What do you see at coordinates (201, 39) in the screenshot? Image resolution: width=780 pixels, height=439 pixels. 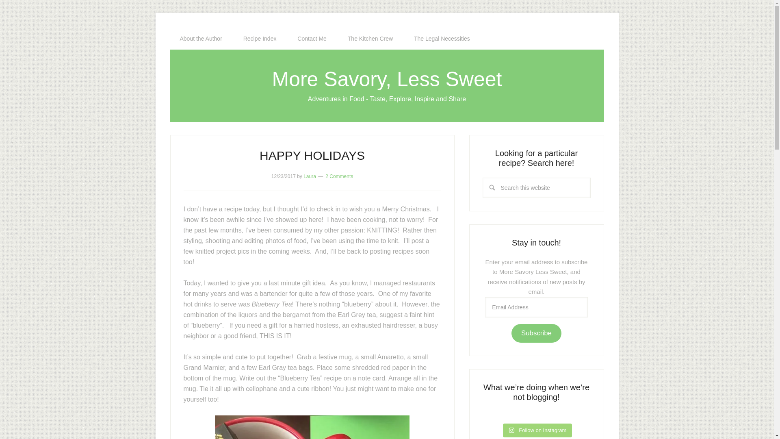 I see `About the Author` at bounding box center [201, 39].